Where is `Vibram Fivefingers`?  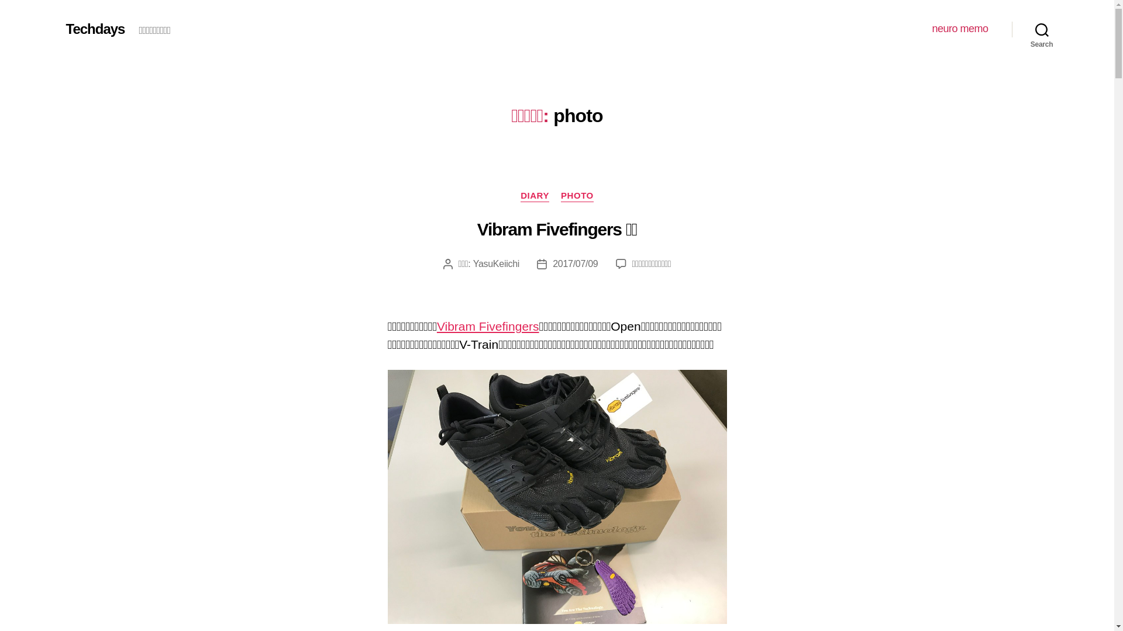
Vibram Fivefingers is located at coordinates (488, 326).